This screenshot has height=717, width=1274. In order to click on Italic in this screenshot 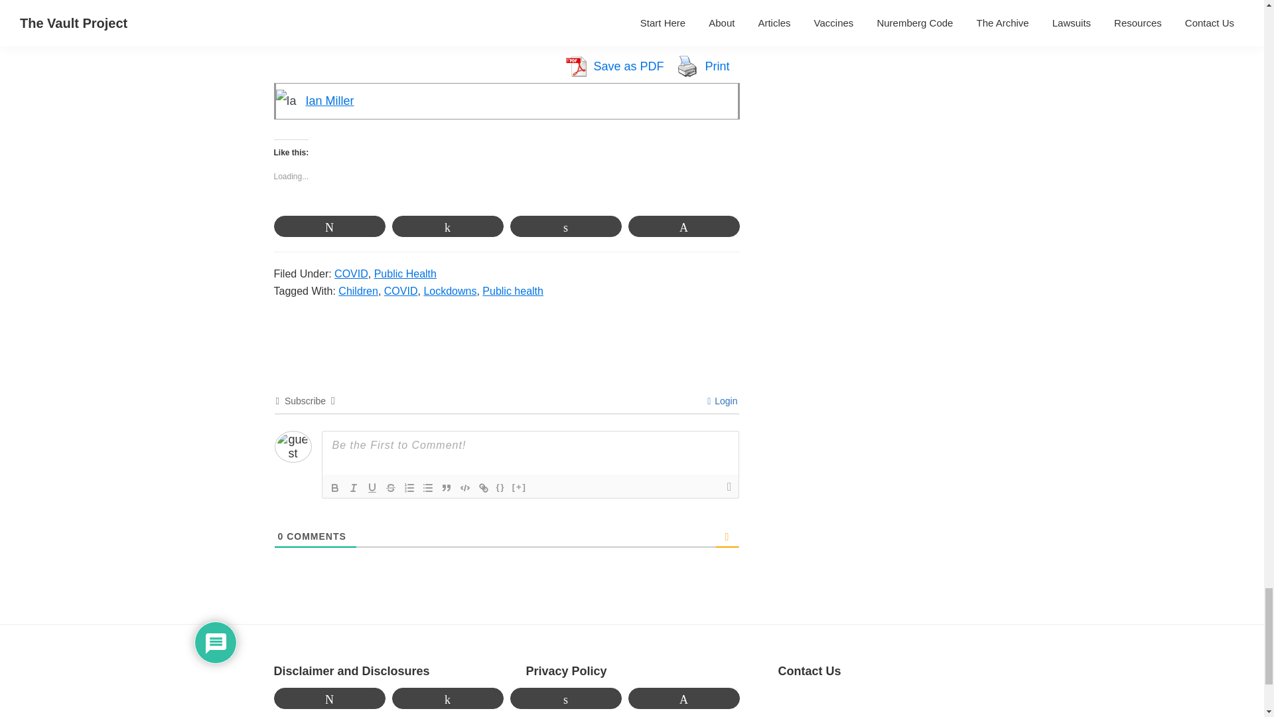, I will do `click(353, 487)`.